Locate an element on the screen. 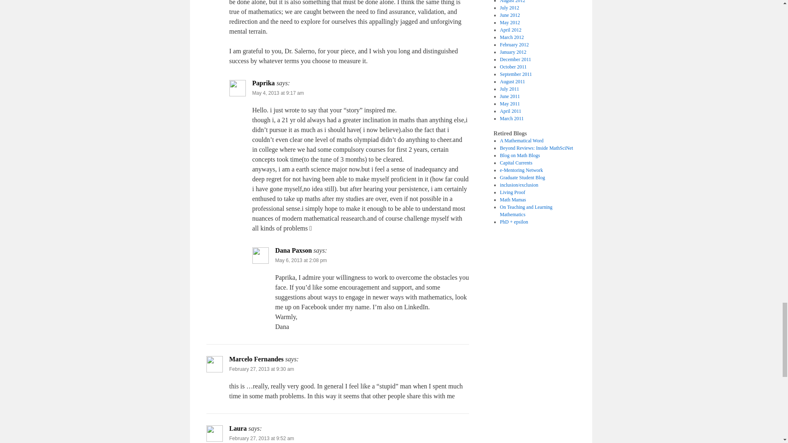  May 4, 2013 at 9:17 am is located at coordinates (277, 93).